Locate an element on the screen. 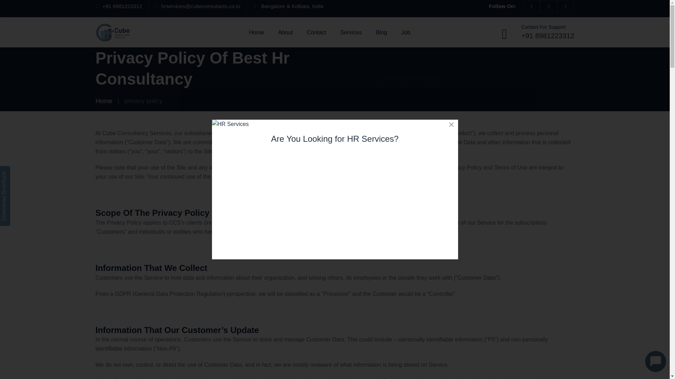 The image size is (675, 379). Blog is located at coordinates (381, 32).